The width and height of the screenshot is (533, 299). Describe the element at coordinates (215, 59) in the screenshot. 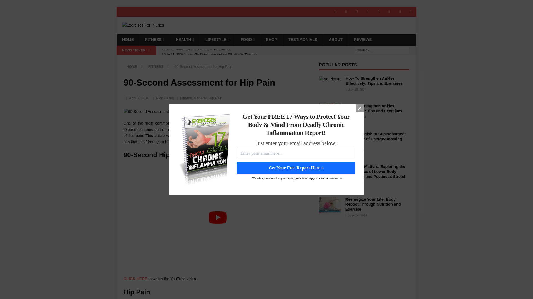

I see `How To Strengthen Ankles Effectively: Tips and Exercises` at that location.